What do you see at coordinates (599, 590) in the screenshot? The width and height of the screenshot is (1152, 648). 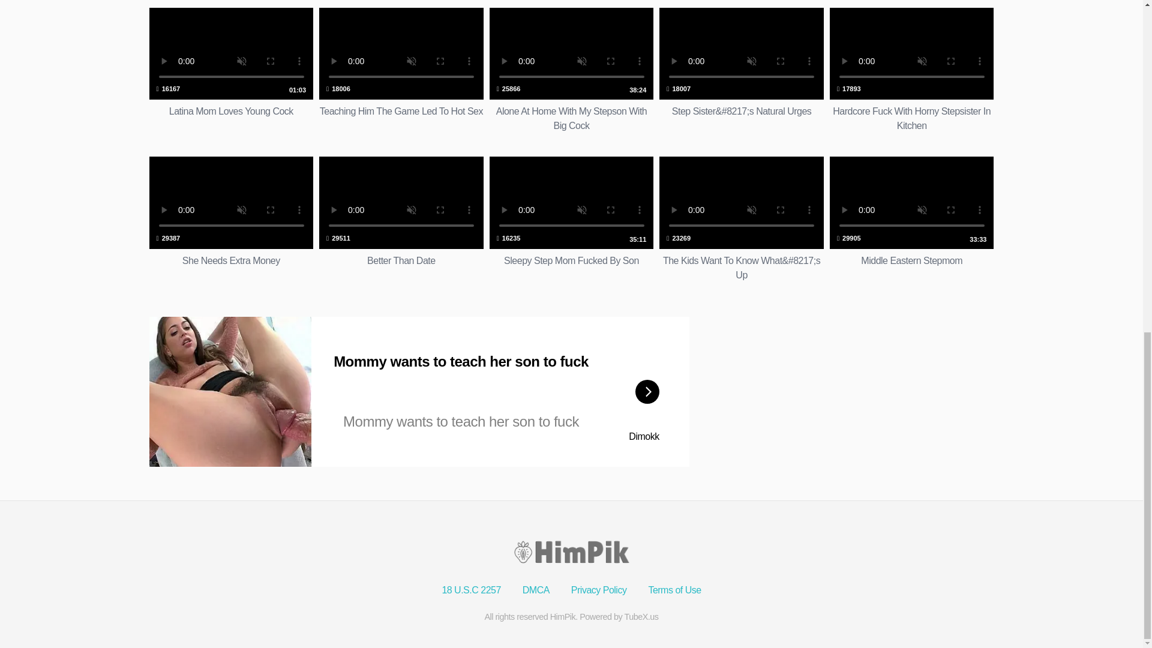 I see `Alone At Home With My Stepson With Big Cock` at bounding box center [599, 590].